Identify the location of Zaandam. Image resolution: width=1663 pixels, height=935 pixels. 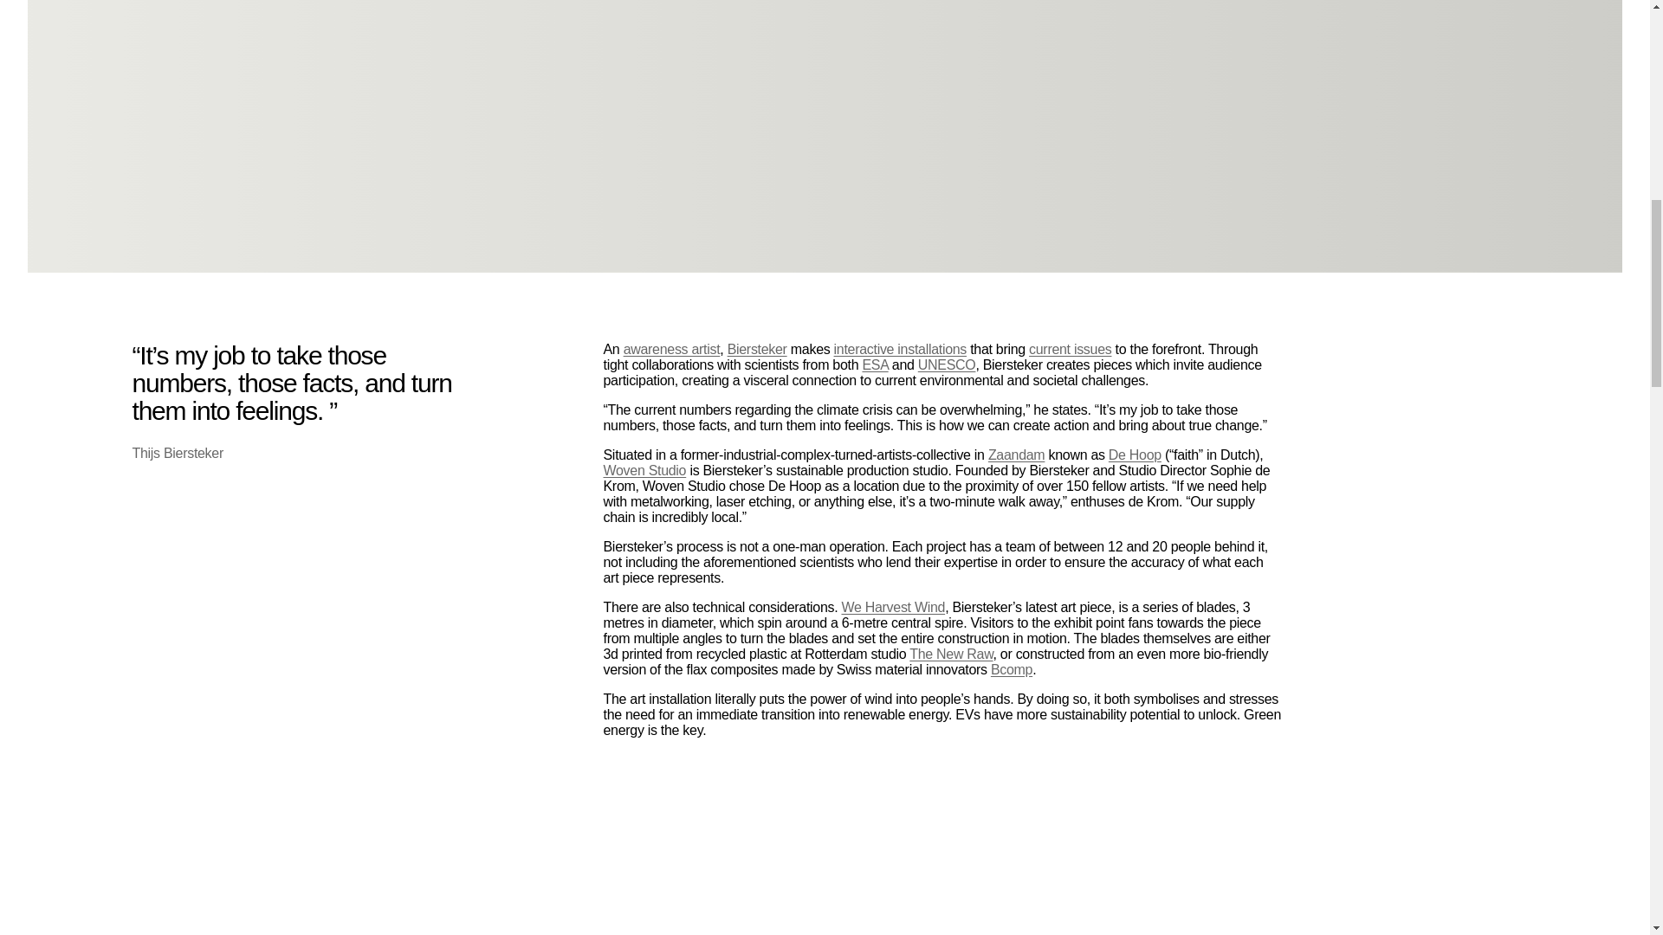
(1017, 454).